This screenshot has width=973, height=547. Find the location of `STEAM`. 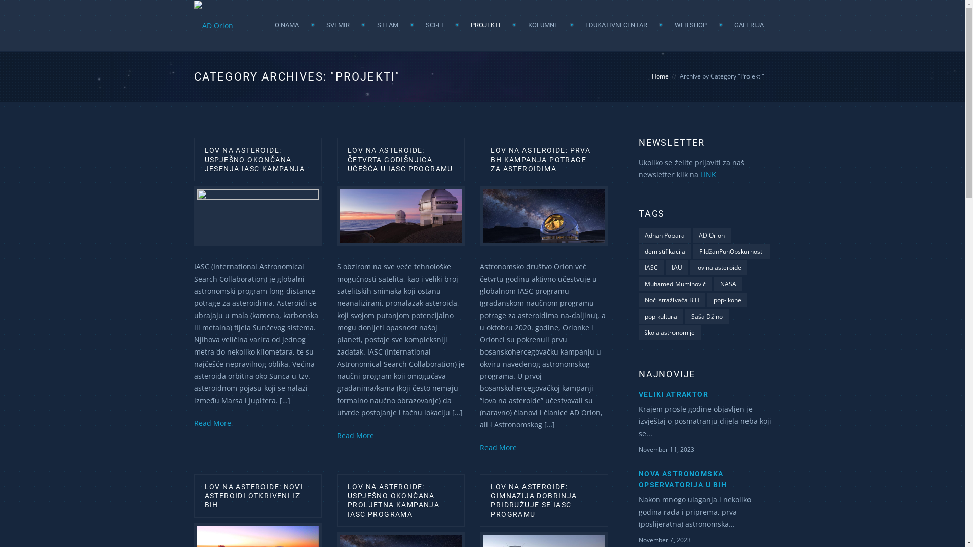

STEAM is located at coordinates (388, 25).